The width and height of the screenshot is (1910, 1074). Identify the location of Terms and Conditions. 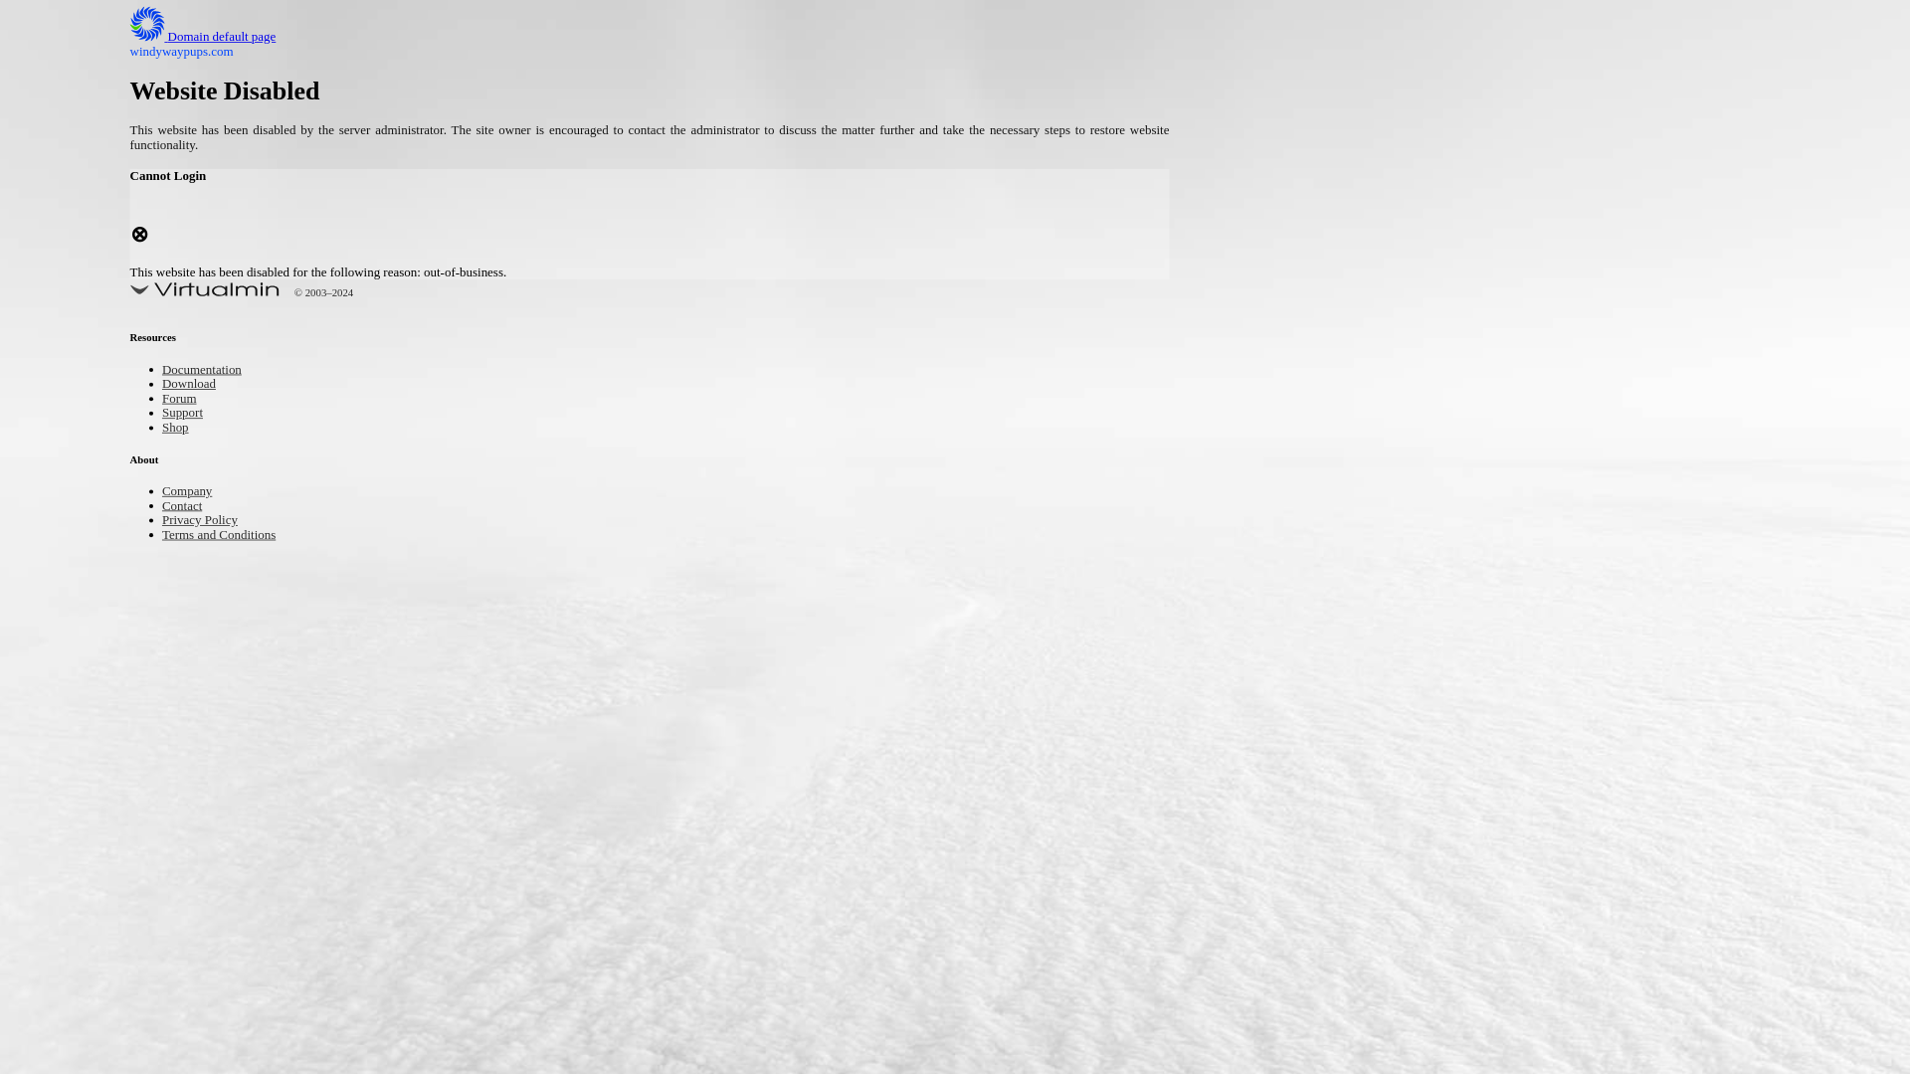
(232, 535).